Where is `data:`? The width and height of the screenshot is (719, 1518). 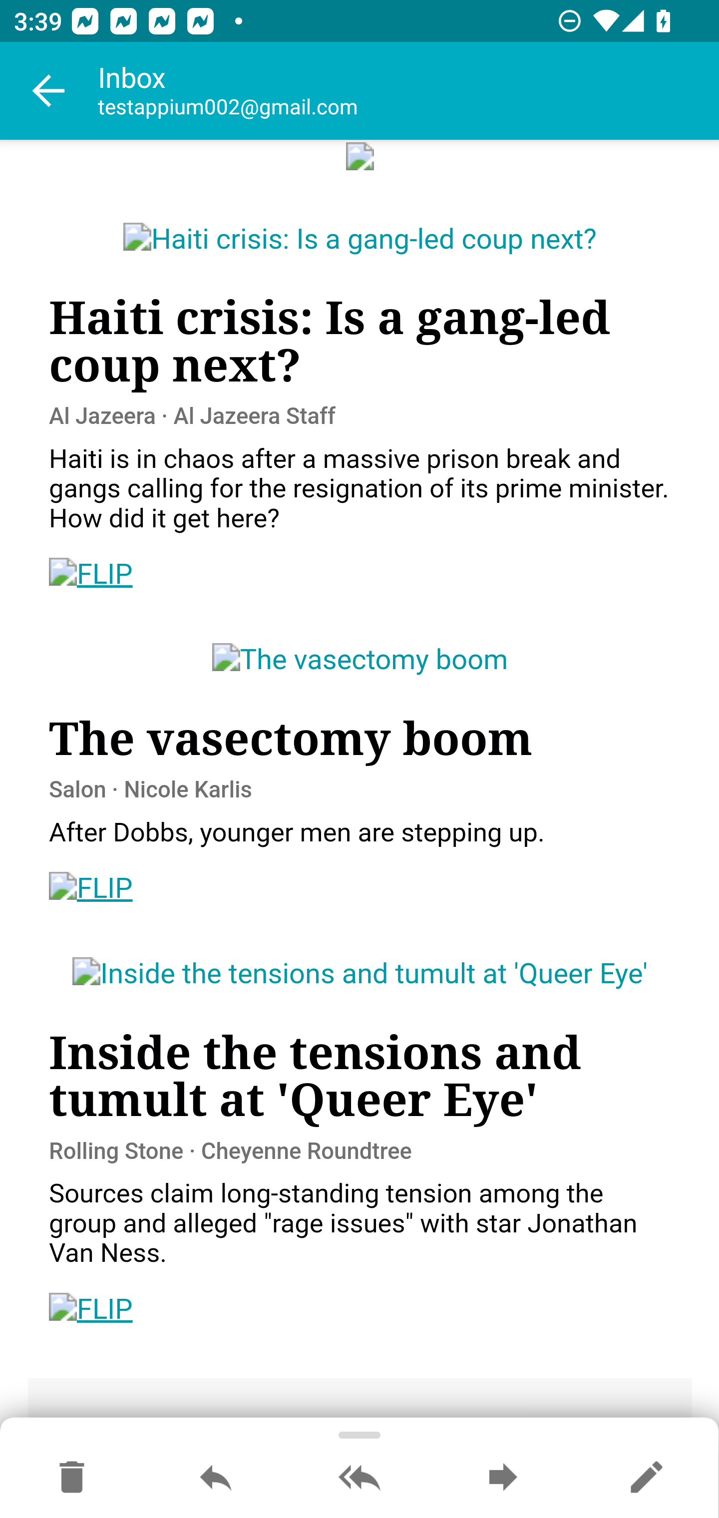 data: is located at coordinates (360, 156).